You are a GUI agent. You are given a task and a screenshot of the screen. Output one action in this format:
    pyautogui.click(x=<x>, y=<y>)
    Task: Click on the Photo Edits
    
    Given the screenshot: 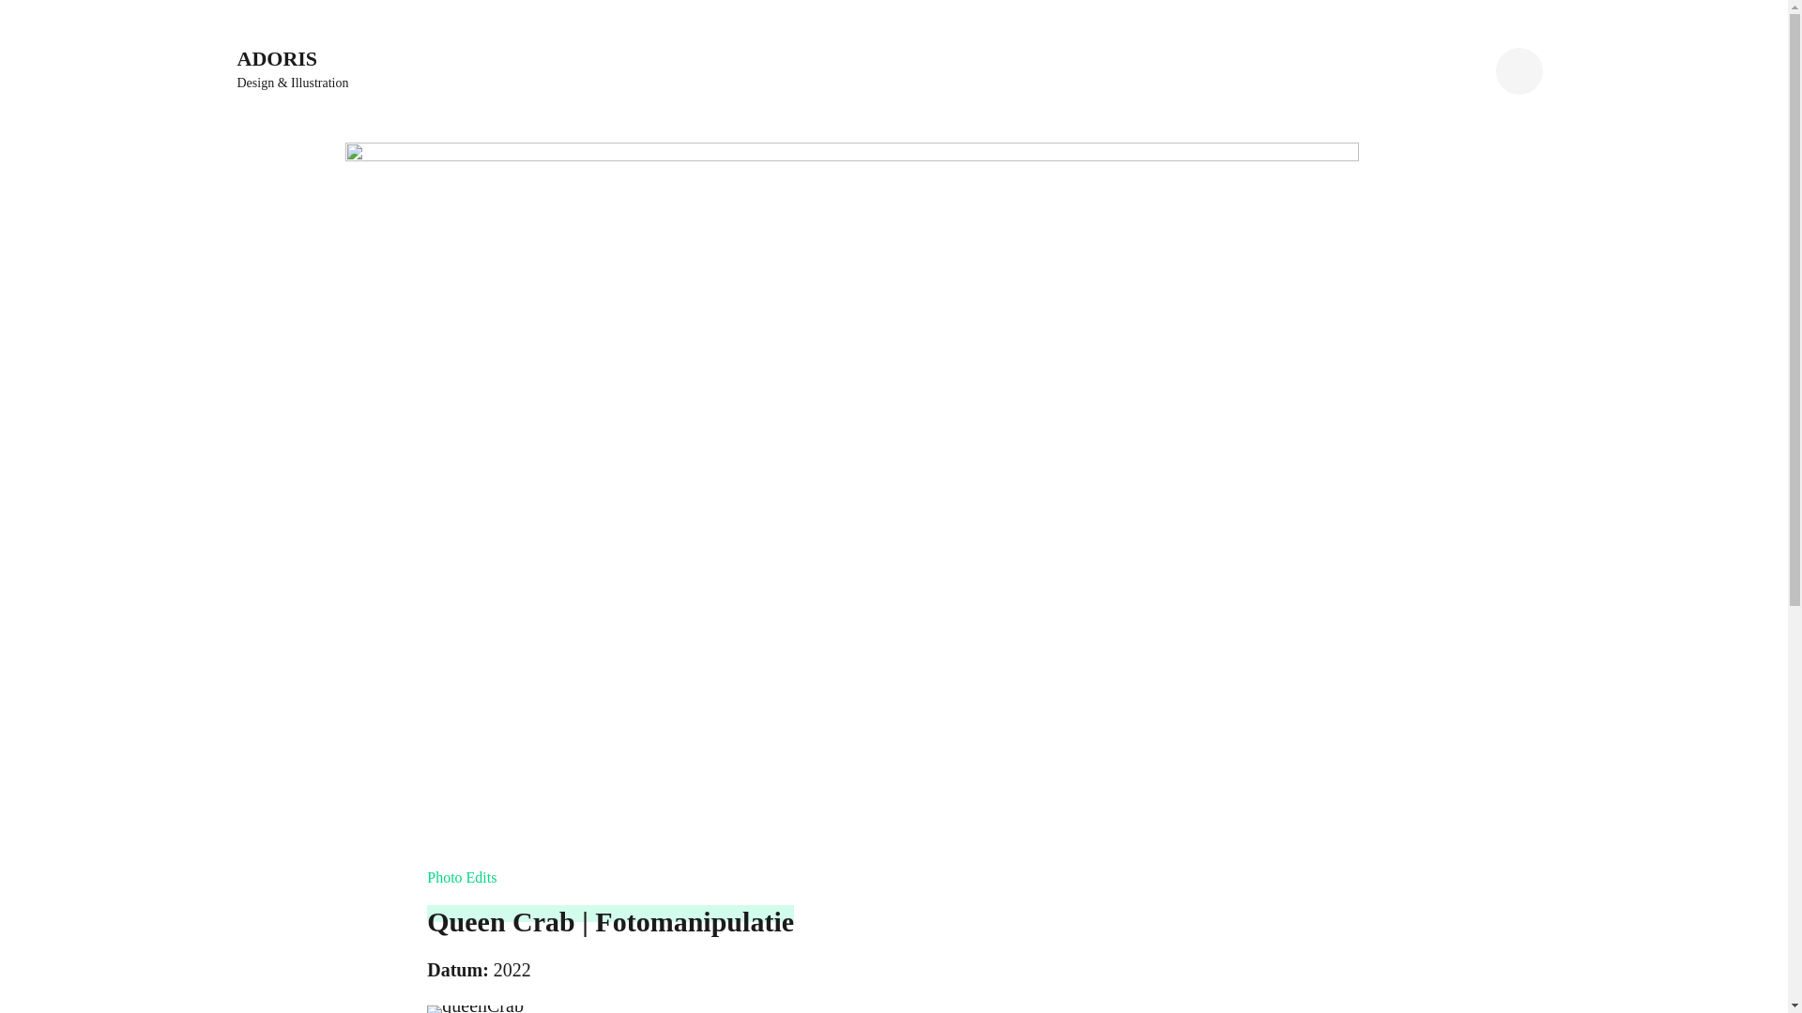 What is the action you would take?
    pyautogui.click(x=473, y=878)
    